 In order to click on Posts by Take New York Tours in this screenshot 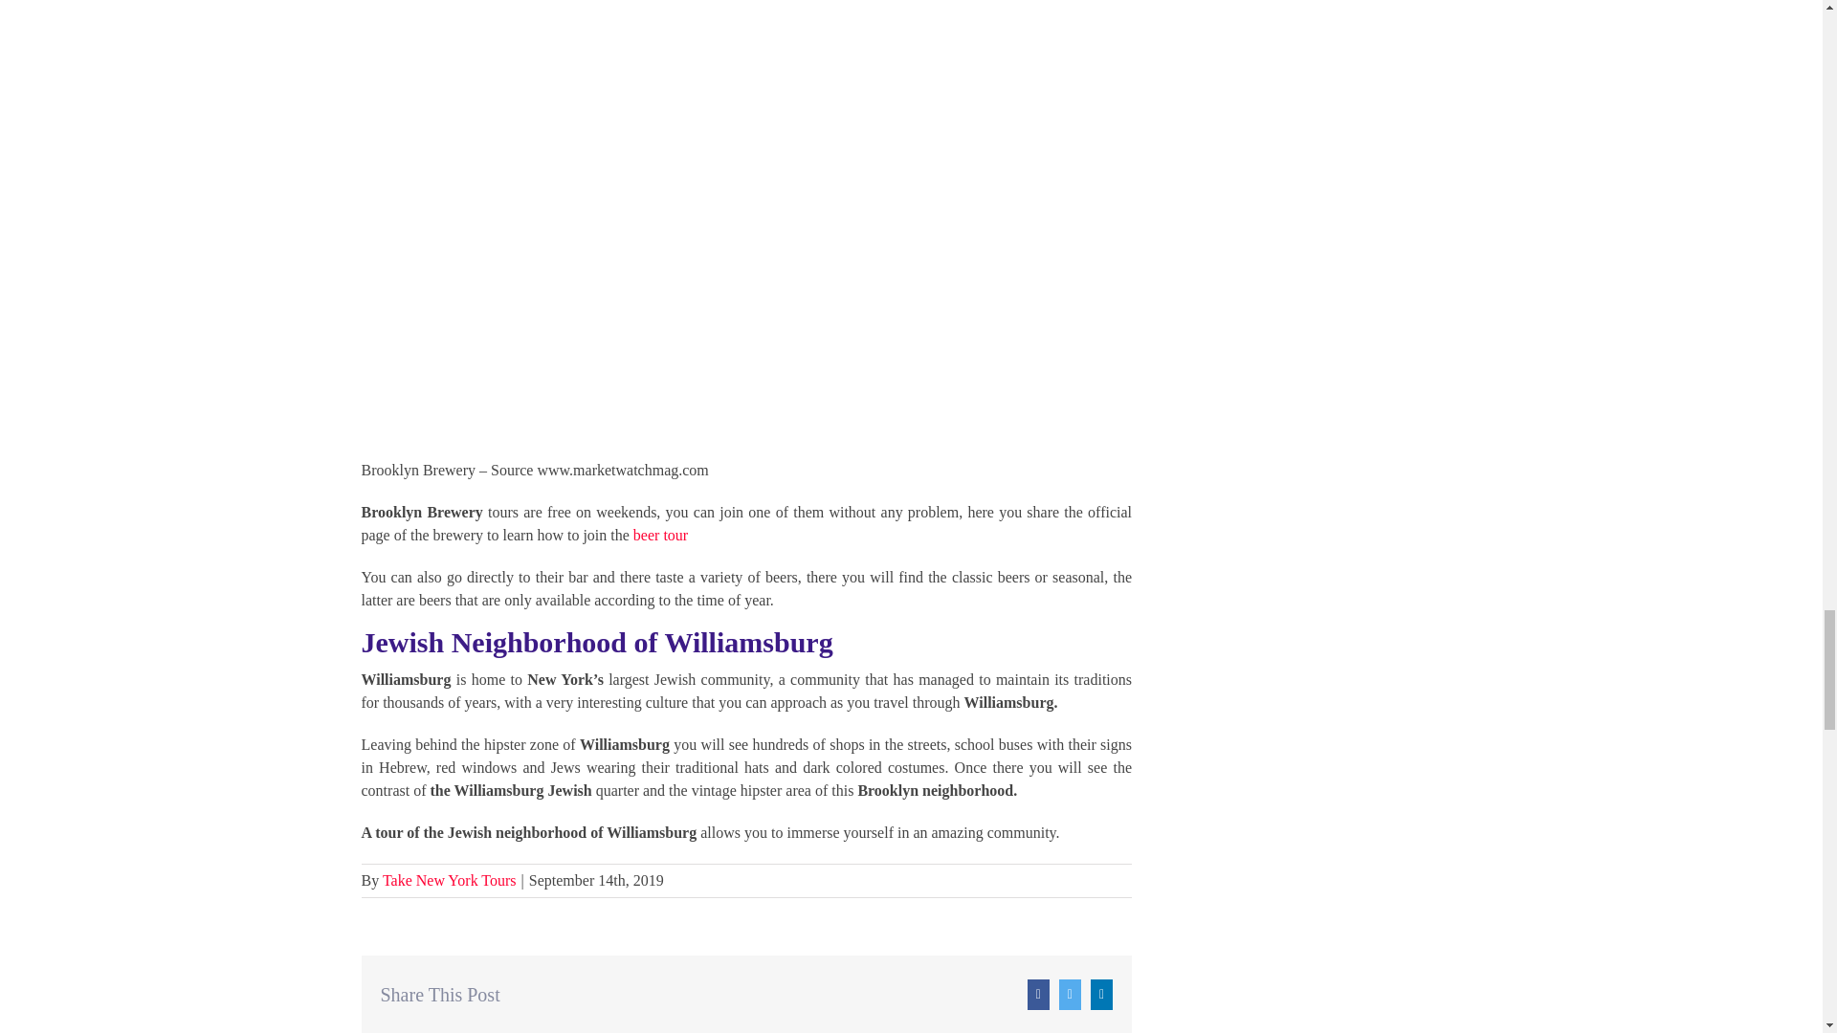, I will do `click(449, 880)`.